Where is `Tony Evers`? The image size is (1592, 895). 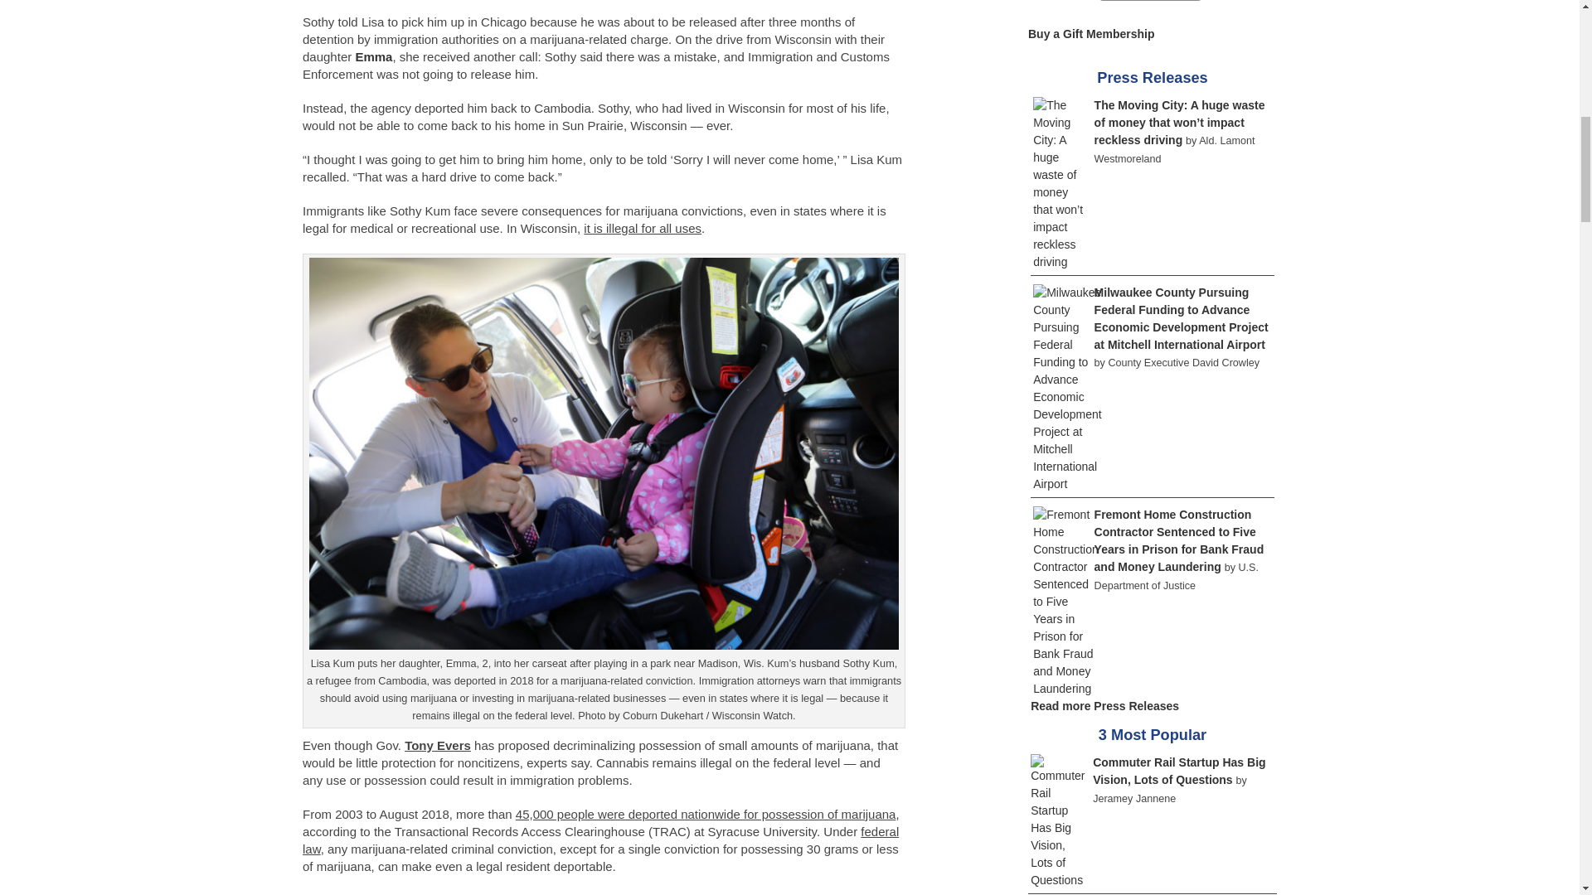 Tony Evers is located at coordinates (438, 746).